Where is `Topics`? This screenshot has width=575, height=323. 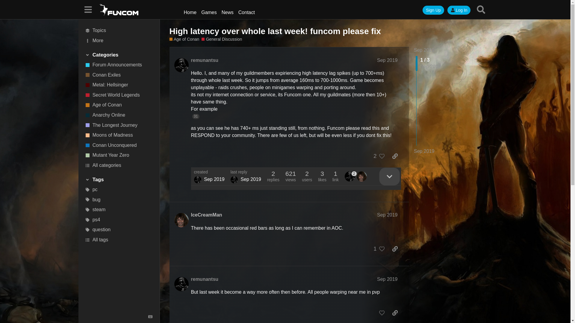 Topics is located at coordinates (119, 31).